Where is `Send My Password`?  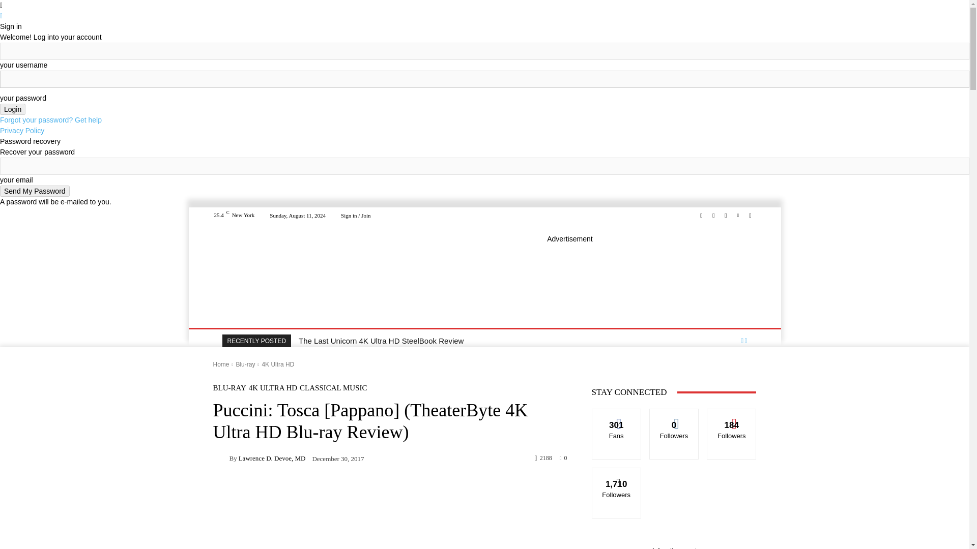
Send My Password is located at coordinates (35, 191).